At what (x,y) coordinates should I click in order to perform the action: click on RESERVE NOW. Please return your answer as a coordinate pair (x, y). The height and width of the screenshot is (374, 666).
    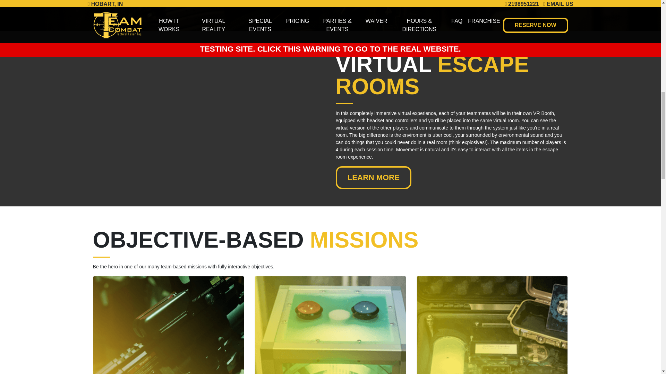
    Looking at the image, I should click on (134, 1).